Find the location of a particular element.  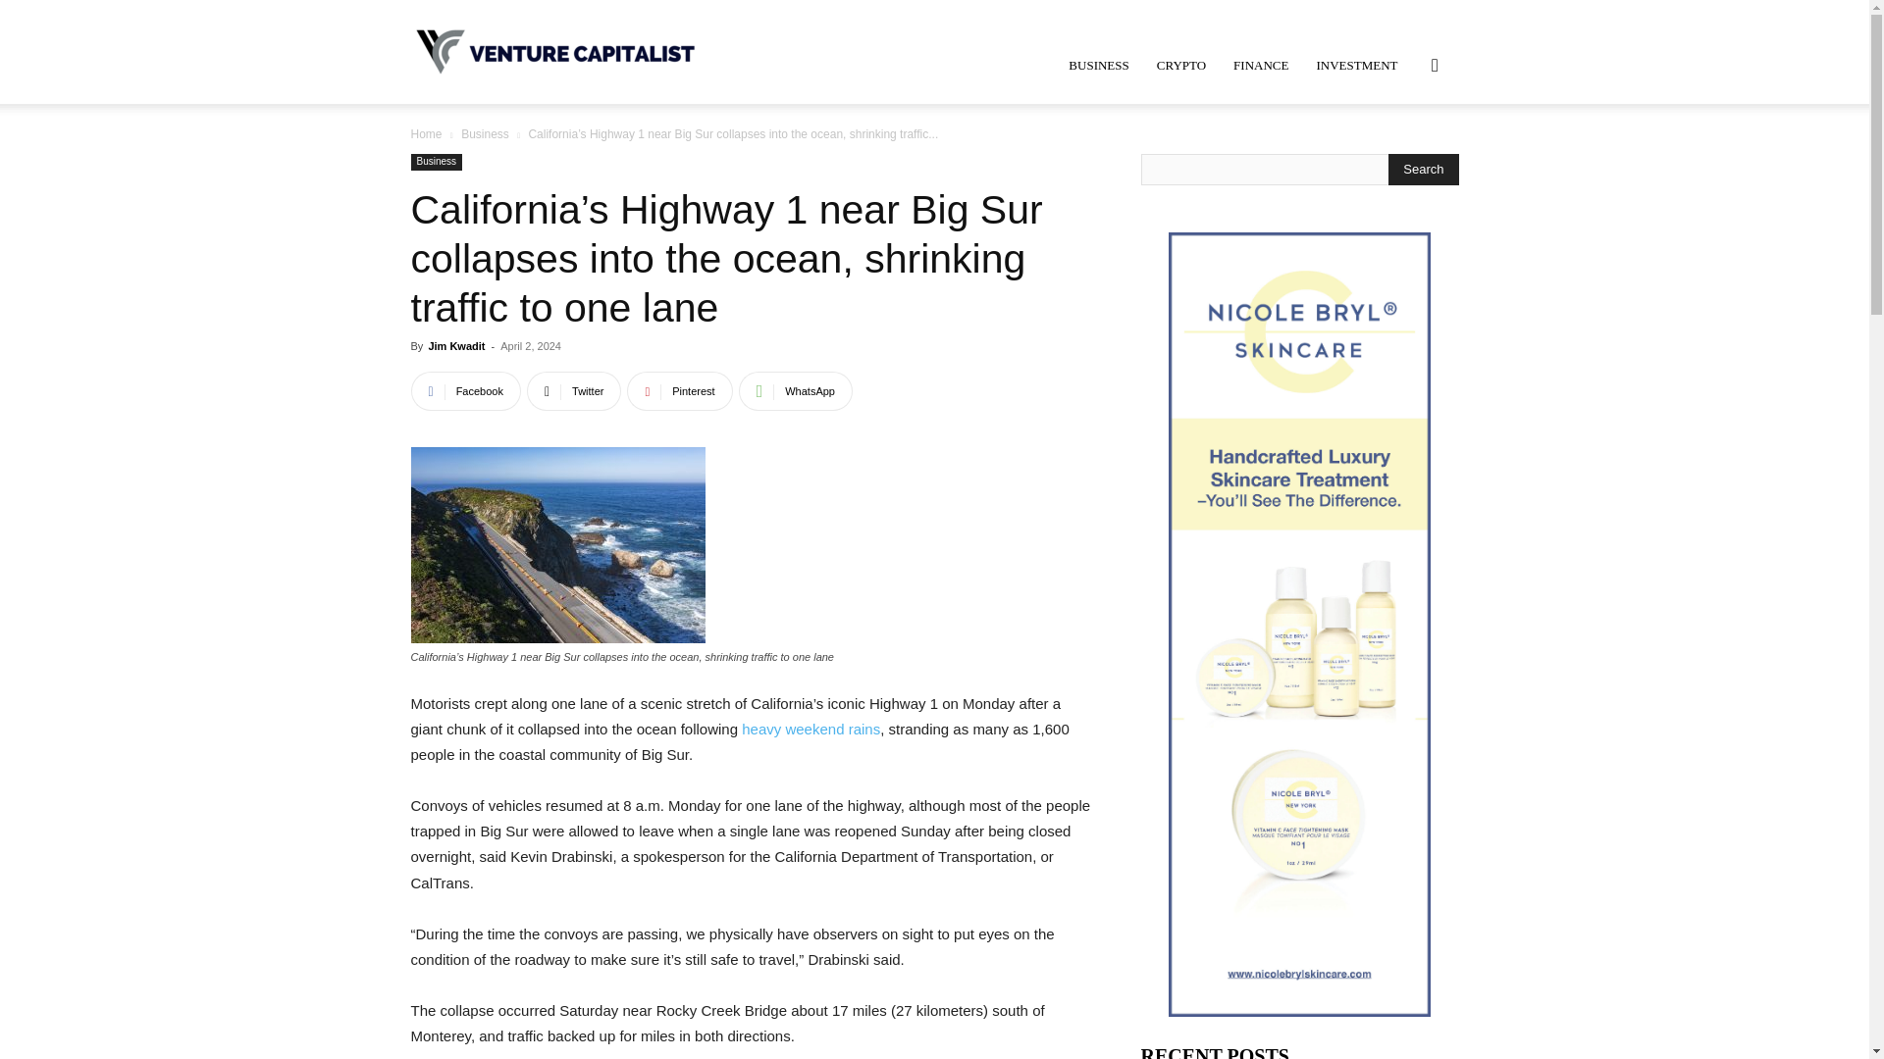

INVESTMENT is located at coordinates (1356, 65).